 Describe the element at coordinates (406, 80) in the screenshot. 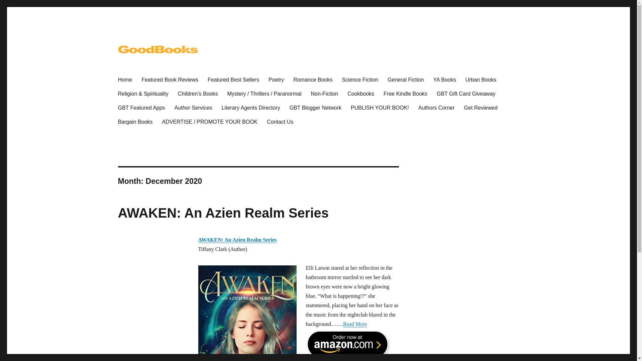

I see `General Fiction` at that location.